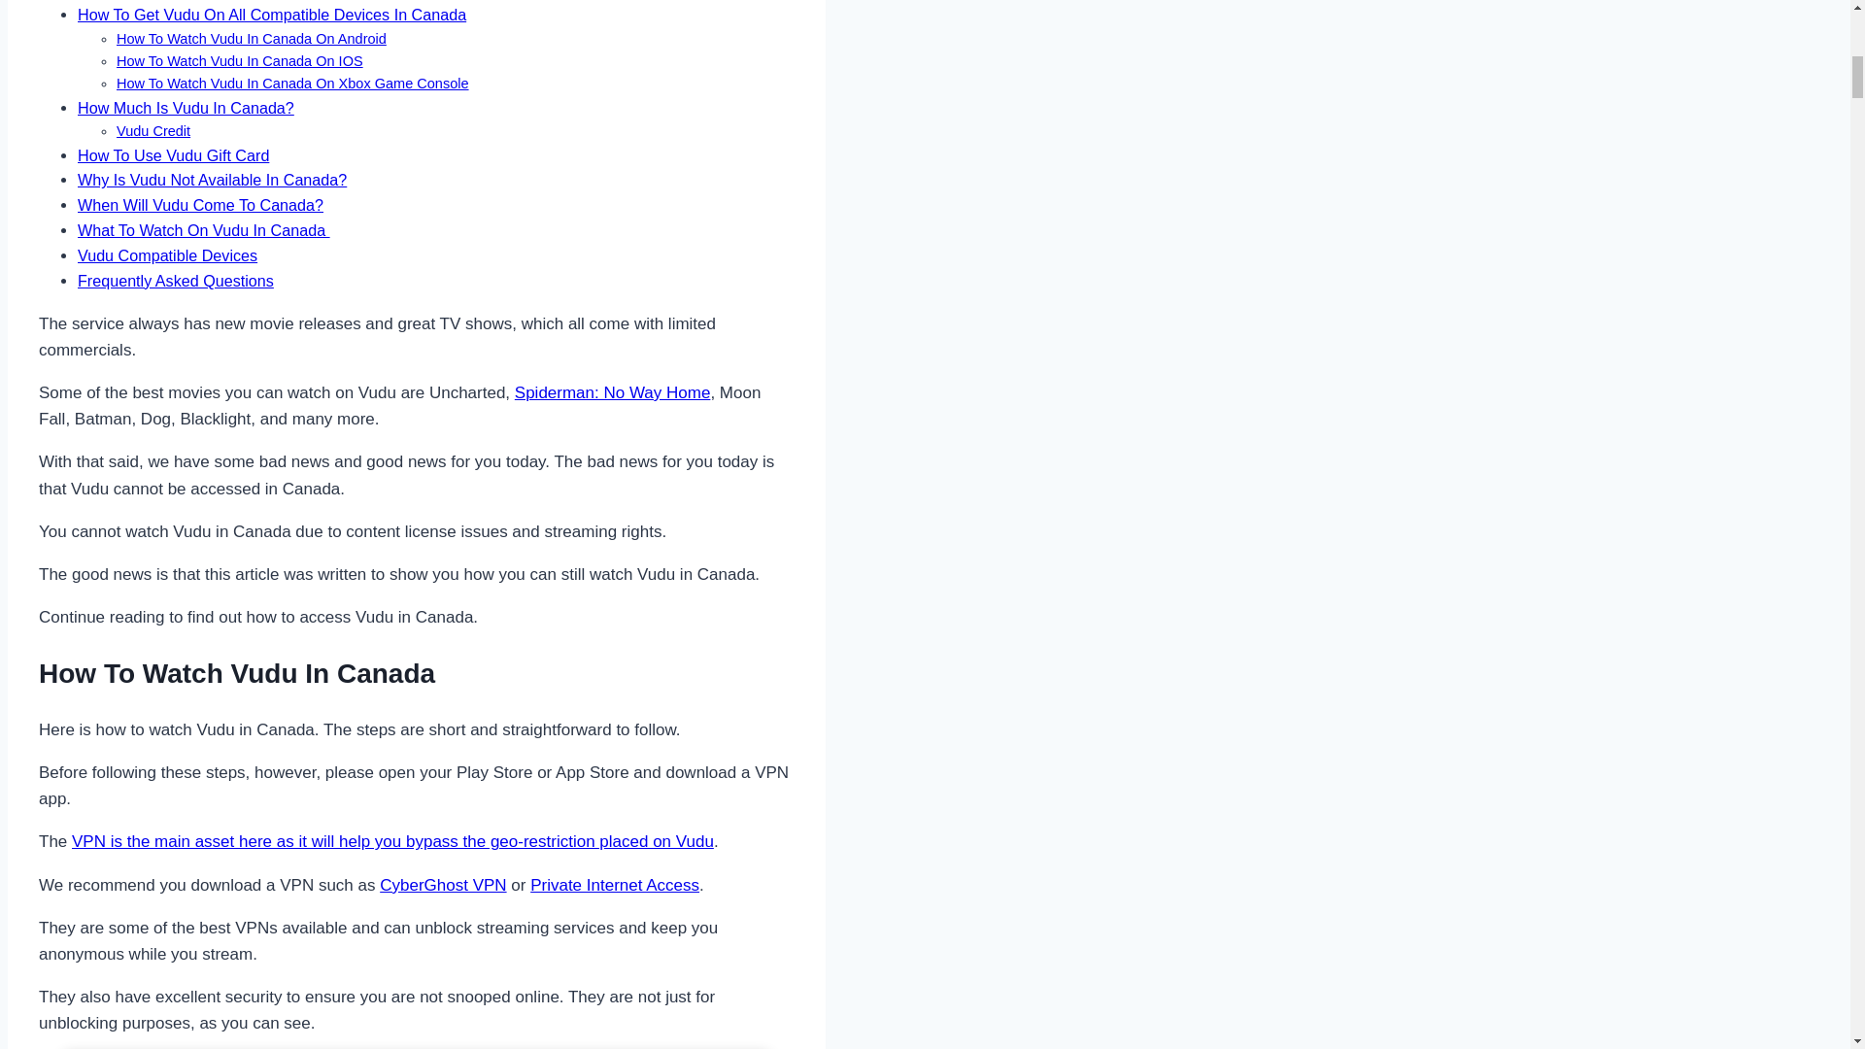 This screenshot has height=1049, width=1865. Describe the element at coordinates (272, 14) in the screenshot. I see `How To Get Vudu On All Compatible Devices In Canada` at that location.